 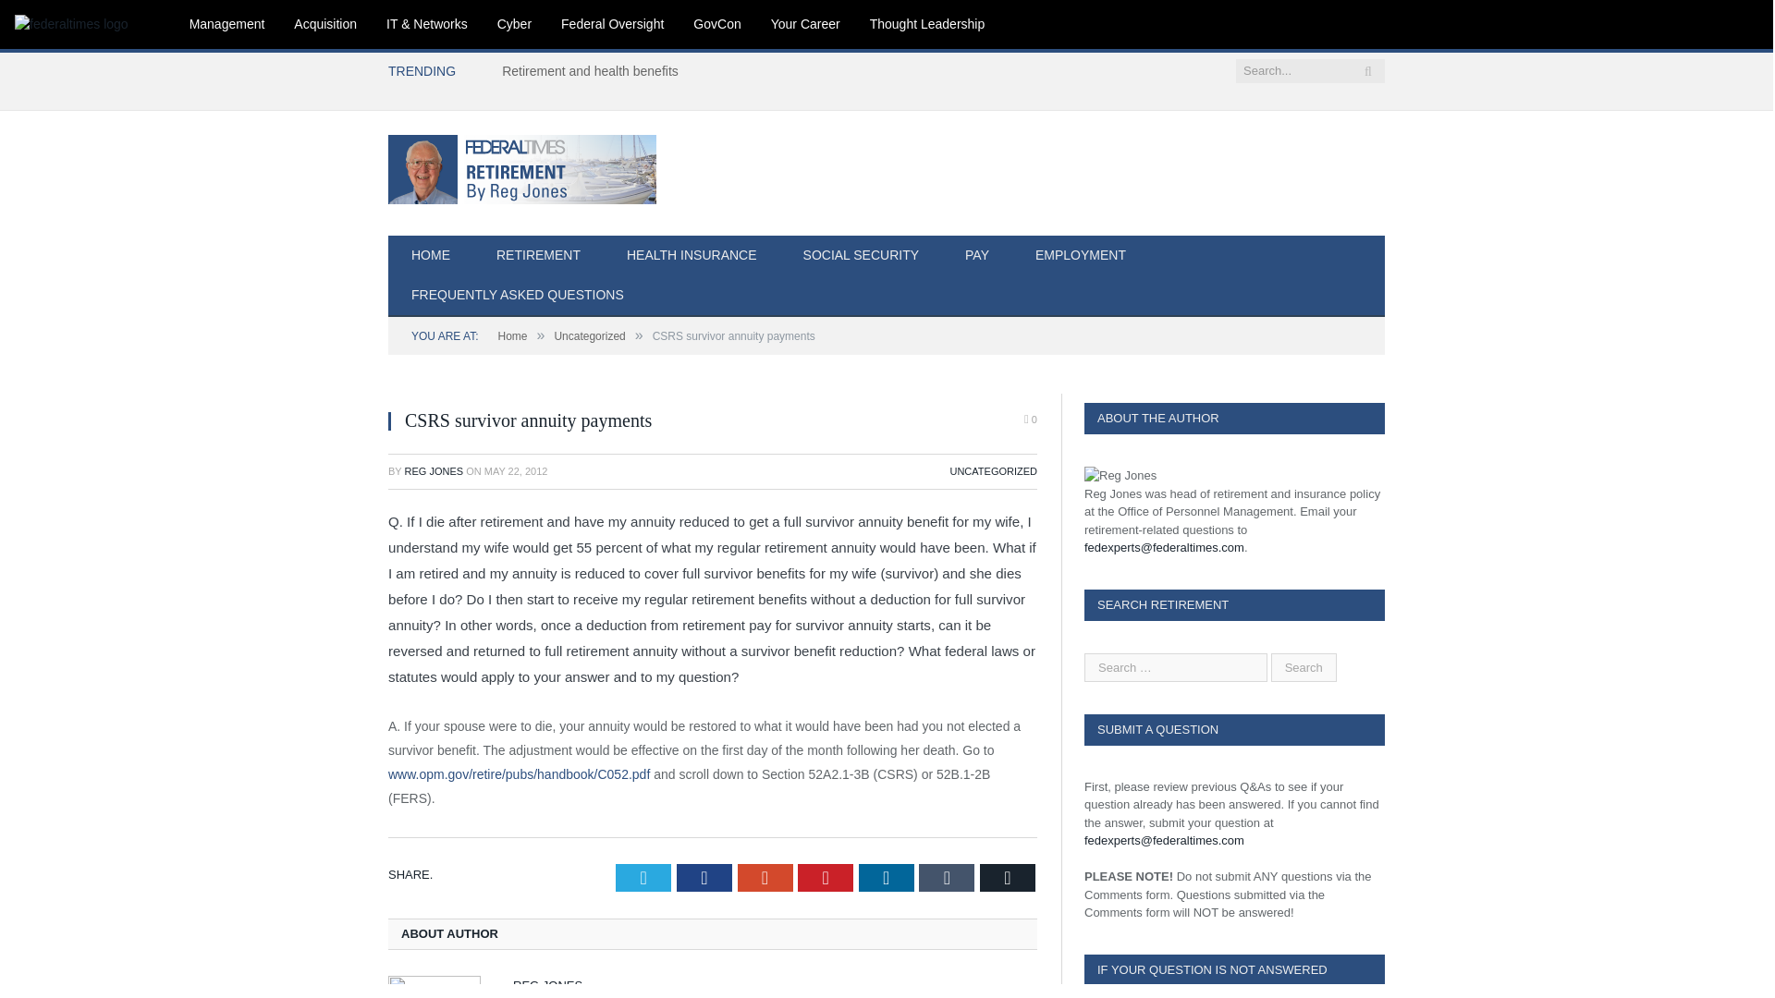 I want to click on Posts by Reg Jones, so click(x=434, y=471).